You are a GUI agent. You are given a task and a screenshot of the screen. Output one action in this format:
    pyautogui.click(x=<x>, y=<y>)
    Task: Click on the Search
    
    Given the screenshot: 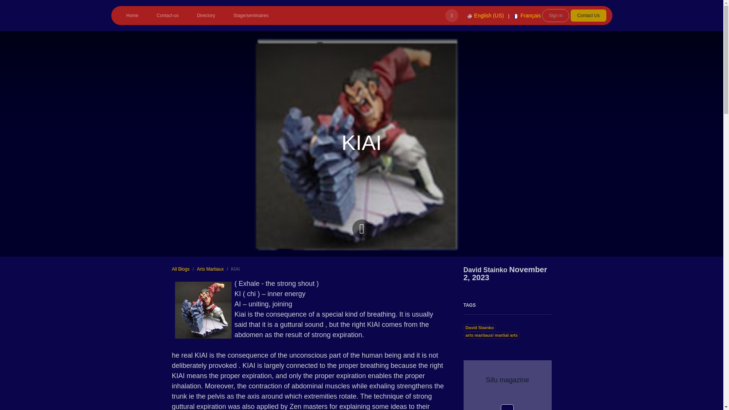 What is the action you would take?
    pyautogui.click(x=452, y=15)
    